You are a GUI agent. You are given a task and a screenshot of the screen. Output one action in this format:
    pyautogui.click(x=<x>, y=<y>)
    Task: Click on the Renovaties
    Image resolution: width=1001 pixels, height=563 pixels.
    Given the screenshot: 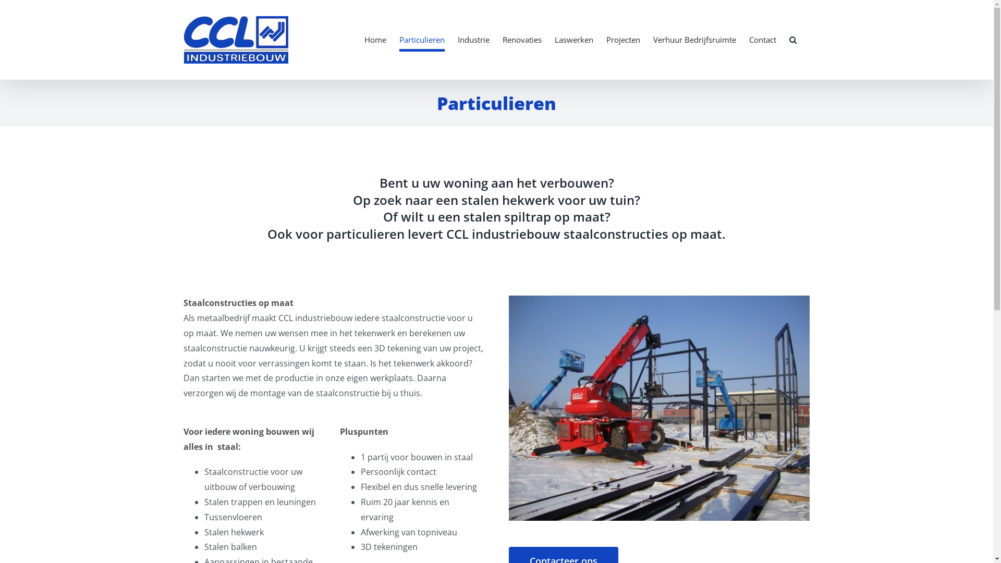 What is the action you would take?
    pyautogui.click(x=522, y=40)
    